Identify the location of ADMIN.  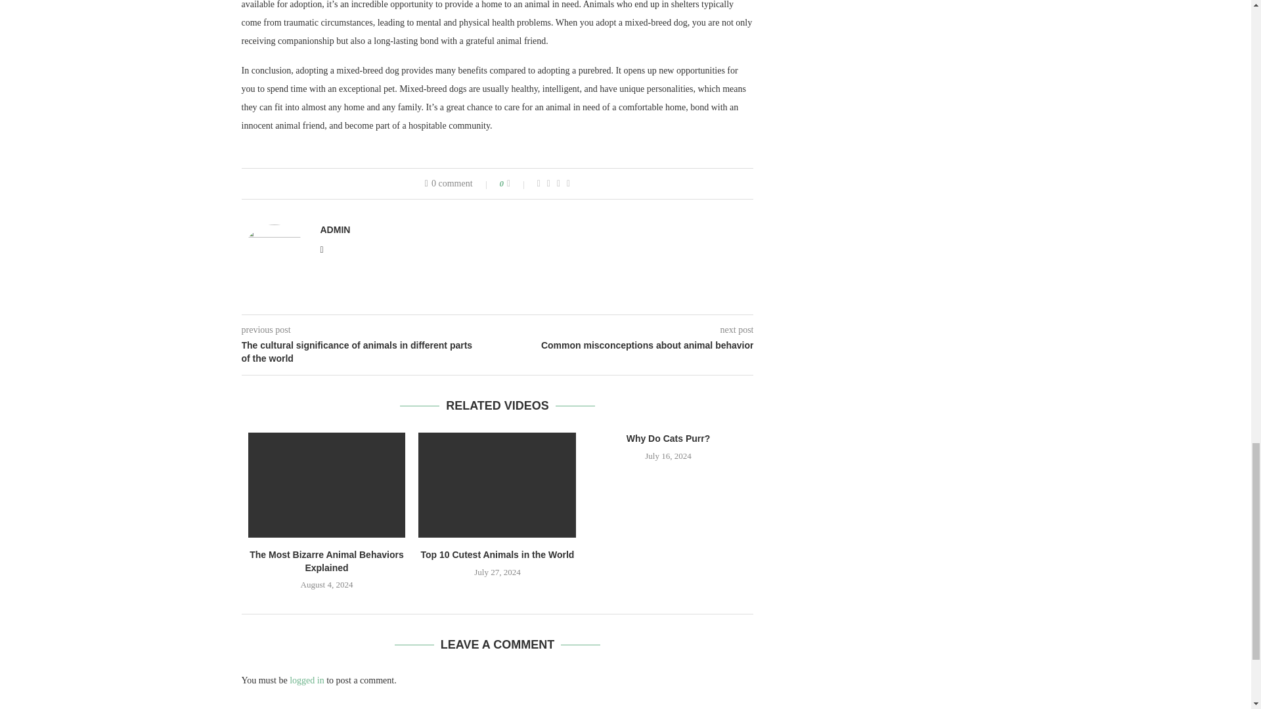
(335, 230).